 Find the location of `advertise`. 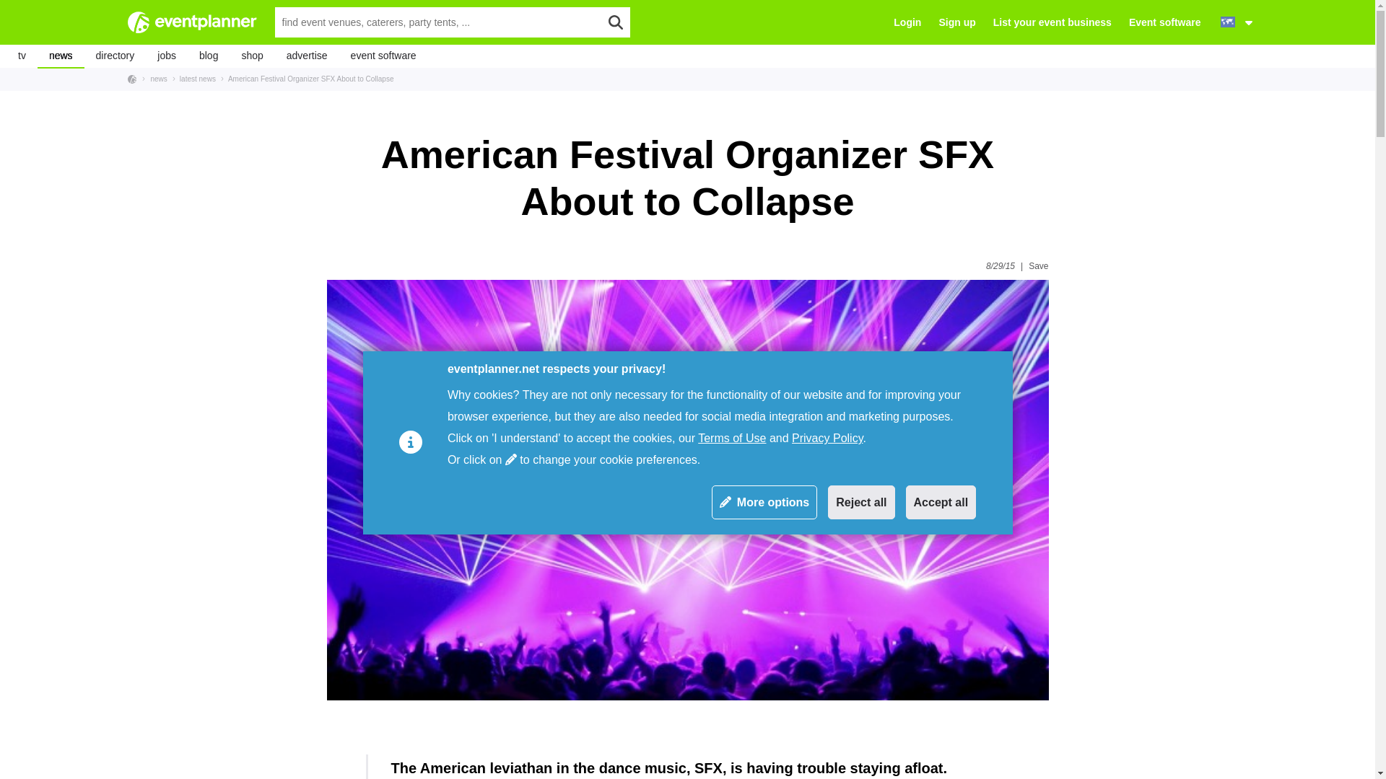

advertise is located at coordinates (307, 56).